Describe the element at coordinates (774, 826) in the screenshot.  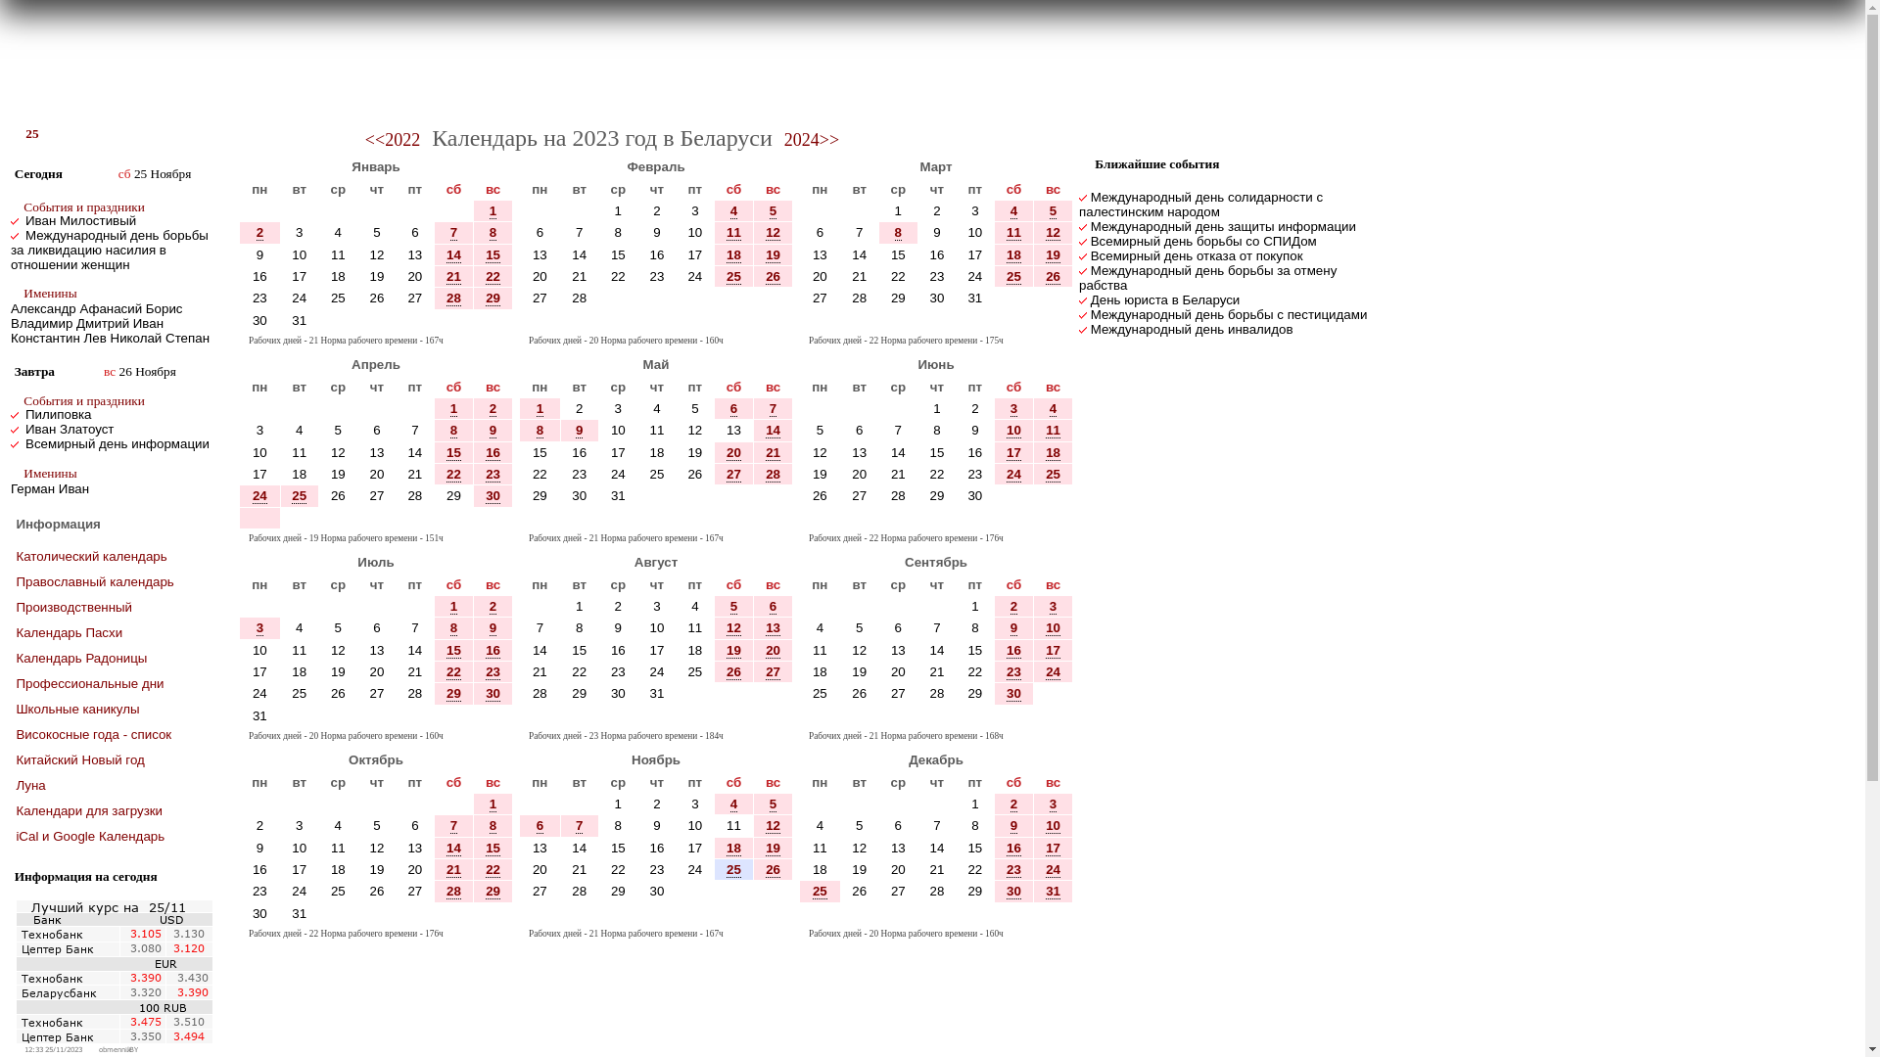
I see `12` at that location.